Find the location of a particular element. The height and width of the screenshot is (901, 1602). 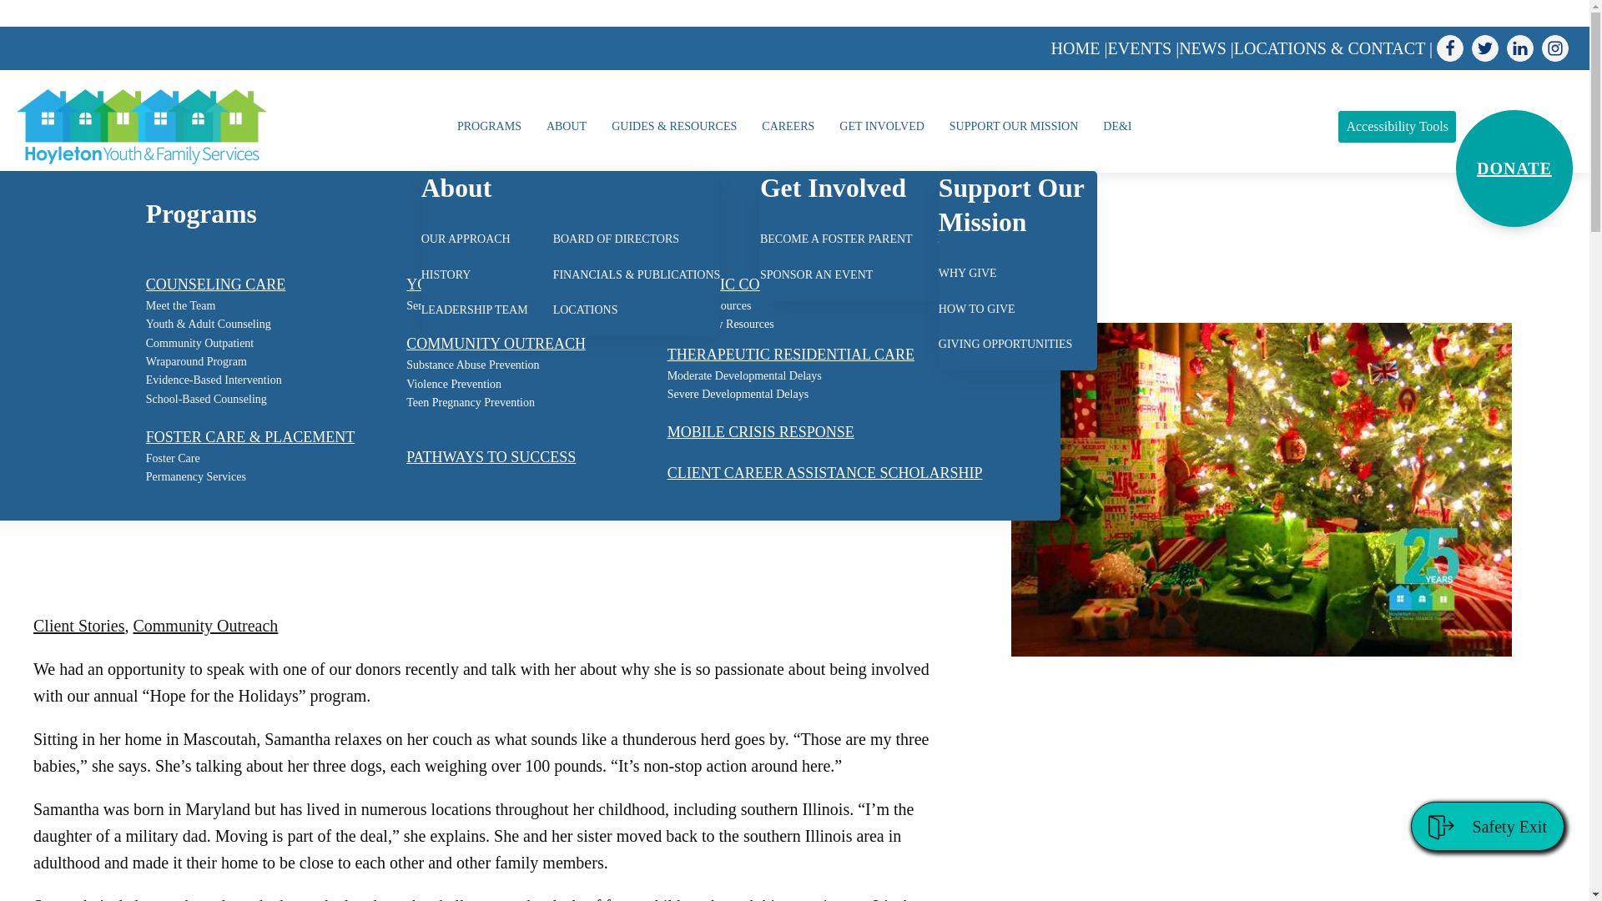

Community Outpatient is located at coordinates (200, 344).